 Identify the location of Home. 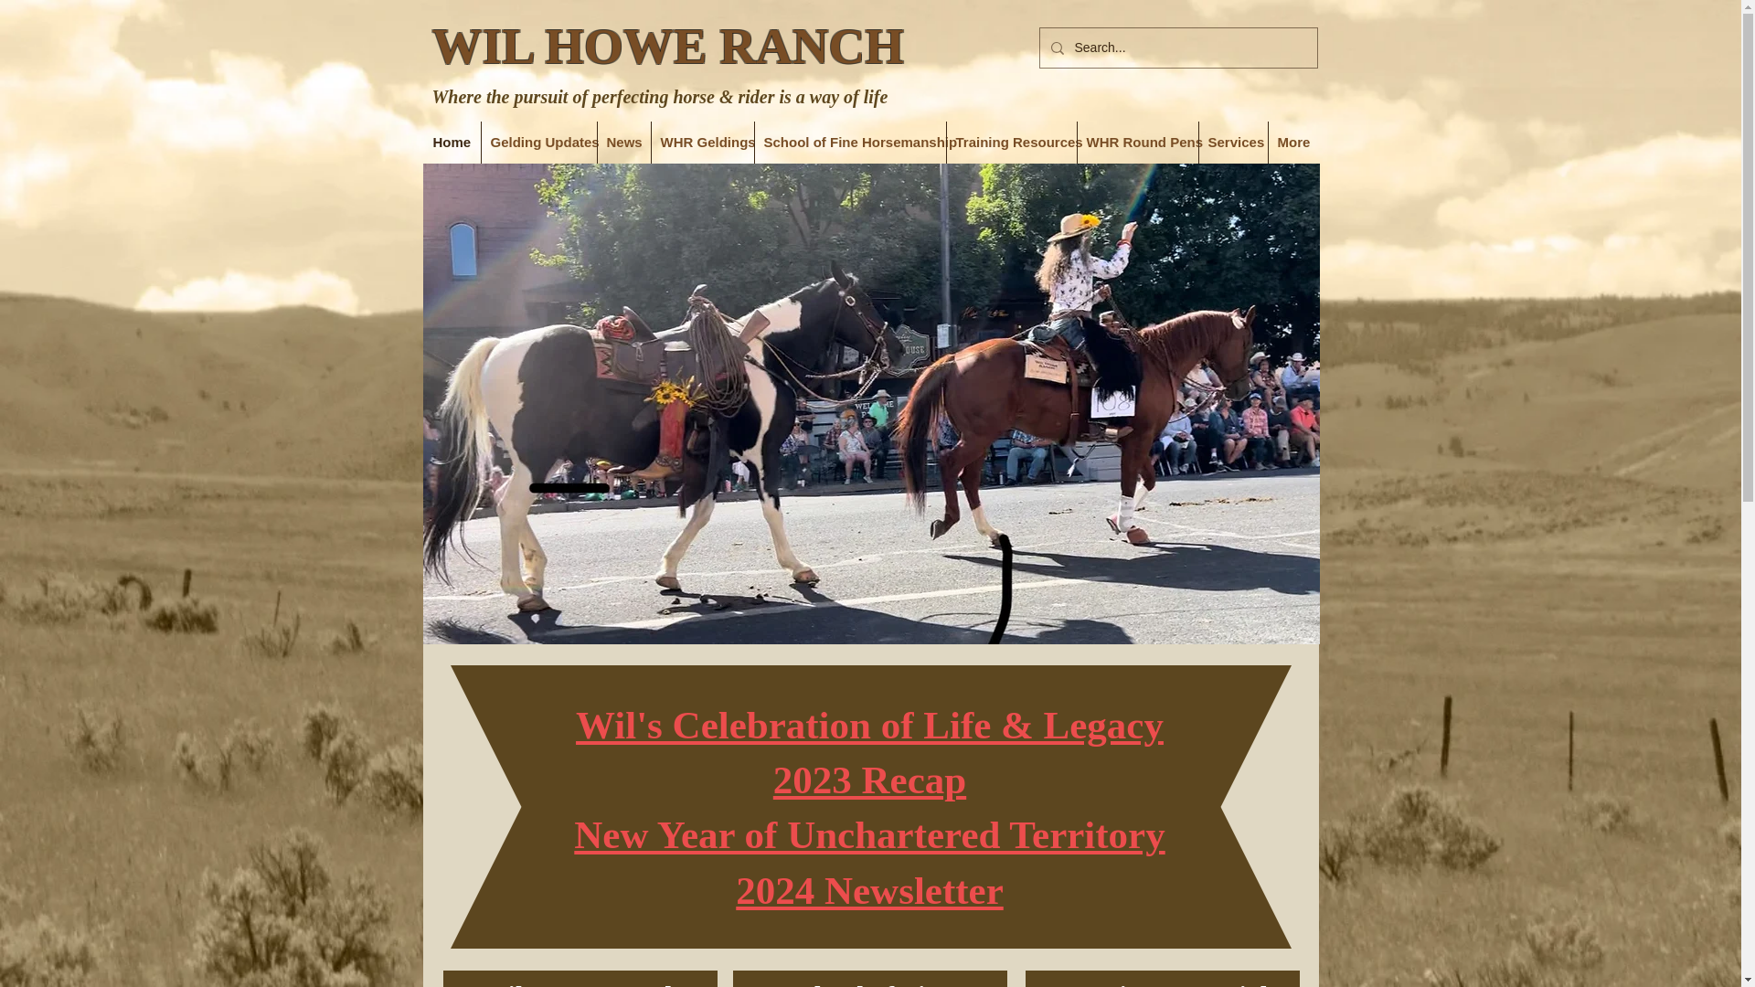
(452, 143).